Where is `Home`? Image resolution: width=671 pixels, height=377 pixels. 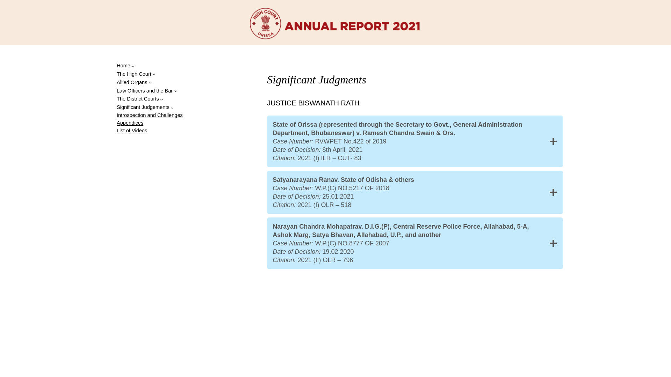 Home is located at coordinates (126, 66).